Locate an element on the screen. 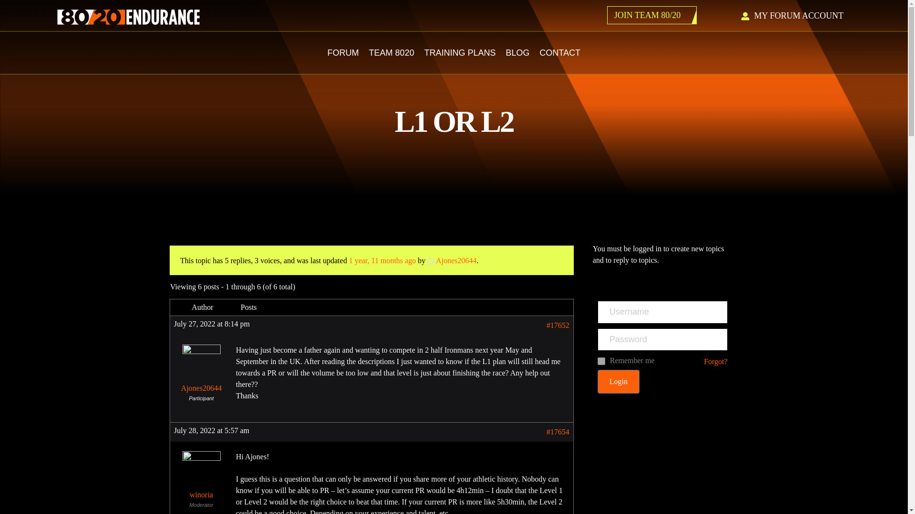 Image resolution: width=915 pixels, height=514 pixels. View Ajones20644's profile is located at coordinates (452, 260).